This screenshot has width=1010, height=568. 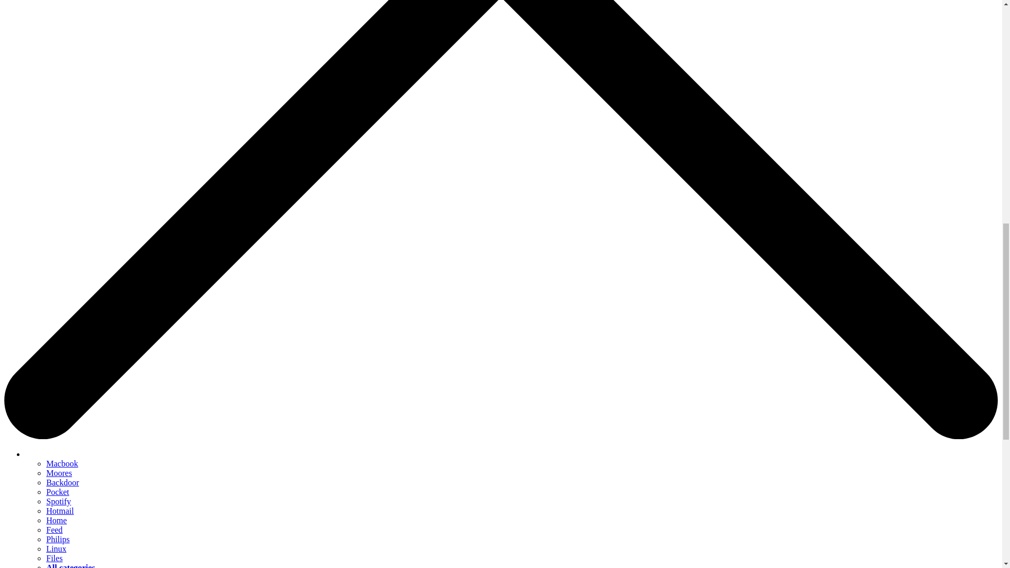 I want to click on Files, so click(x=55, y=559).